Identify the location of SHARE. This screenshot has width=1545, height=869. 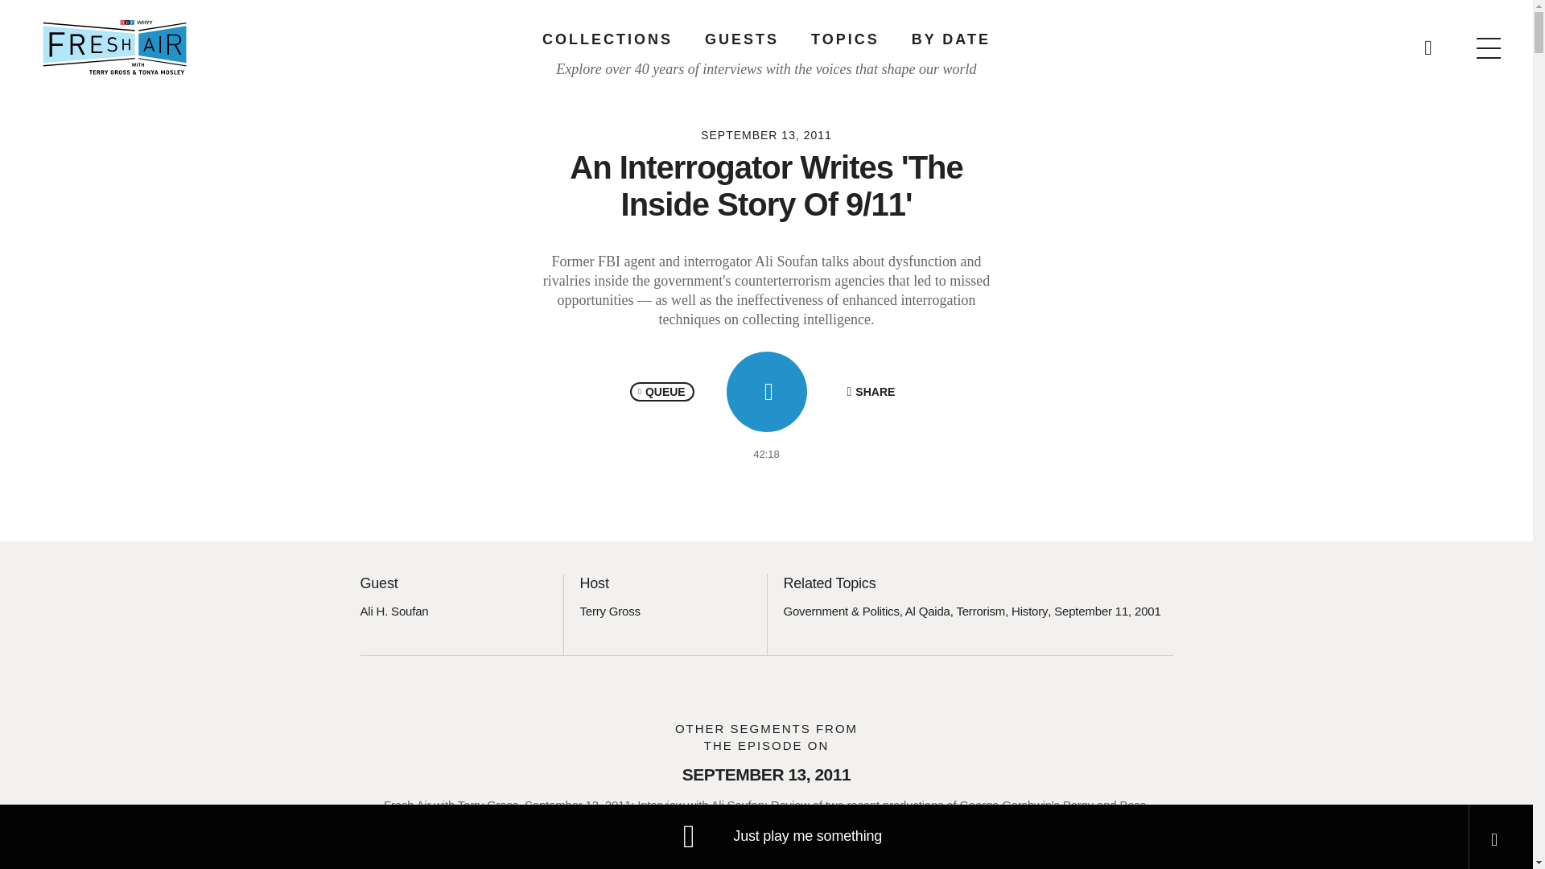
(871, 391).